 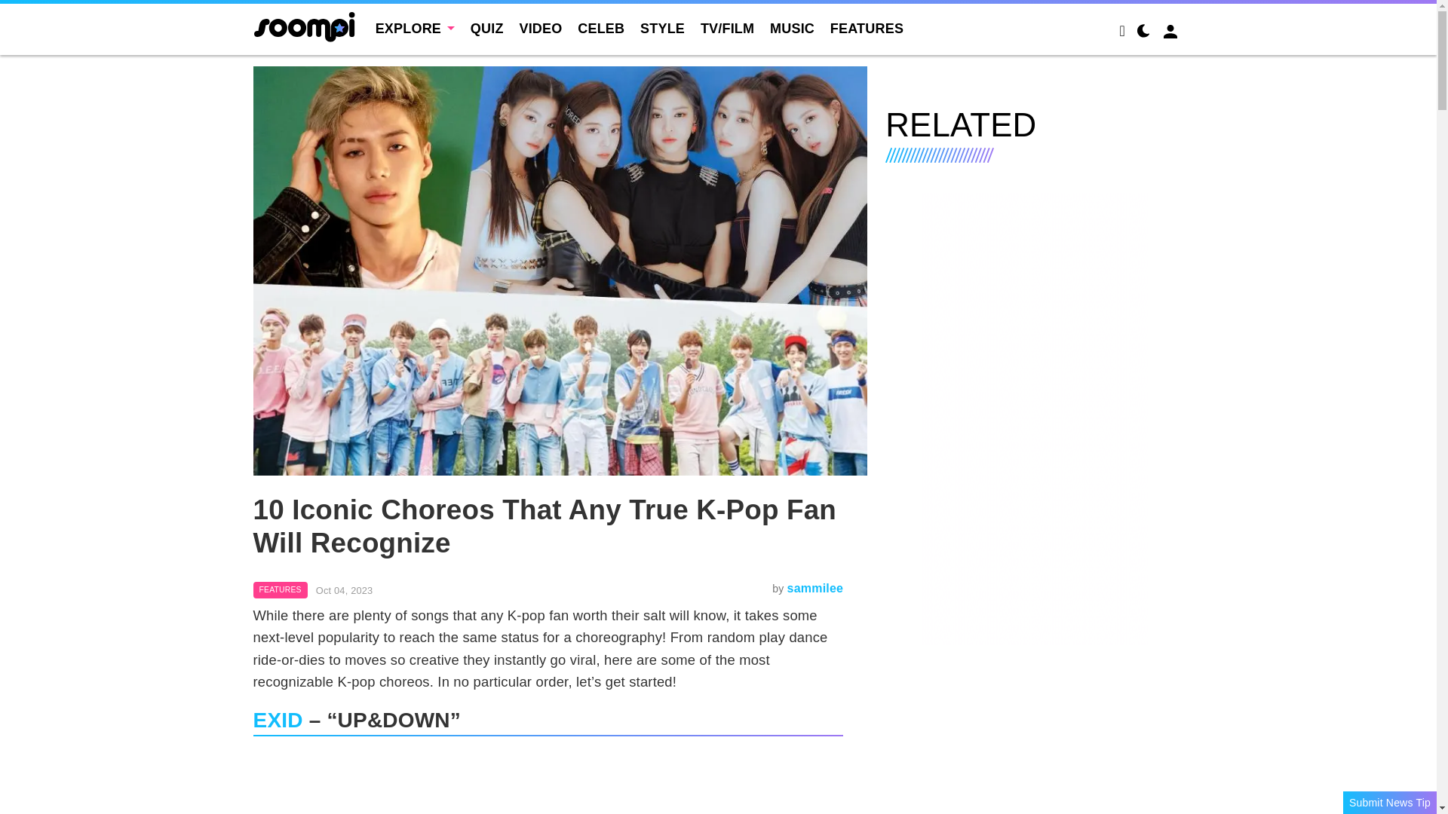 What do you see at coordinates (540, 29) in the screenshot?
I see `VIDEO` at bounding box center [540, 29].